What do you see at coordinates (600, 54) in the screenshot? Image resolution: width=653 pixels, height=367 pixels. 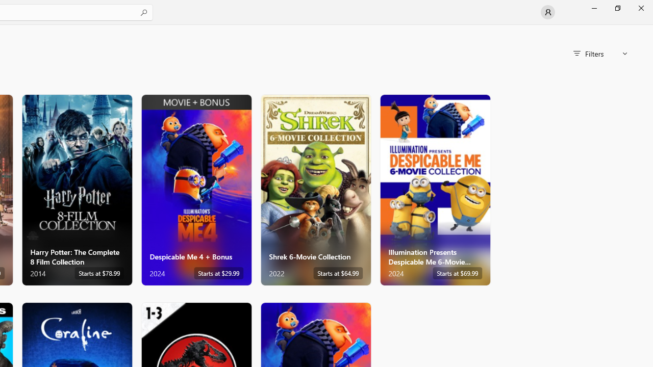 I see `Filters` at bounding box center [600, 54].